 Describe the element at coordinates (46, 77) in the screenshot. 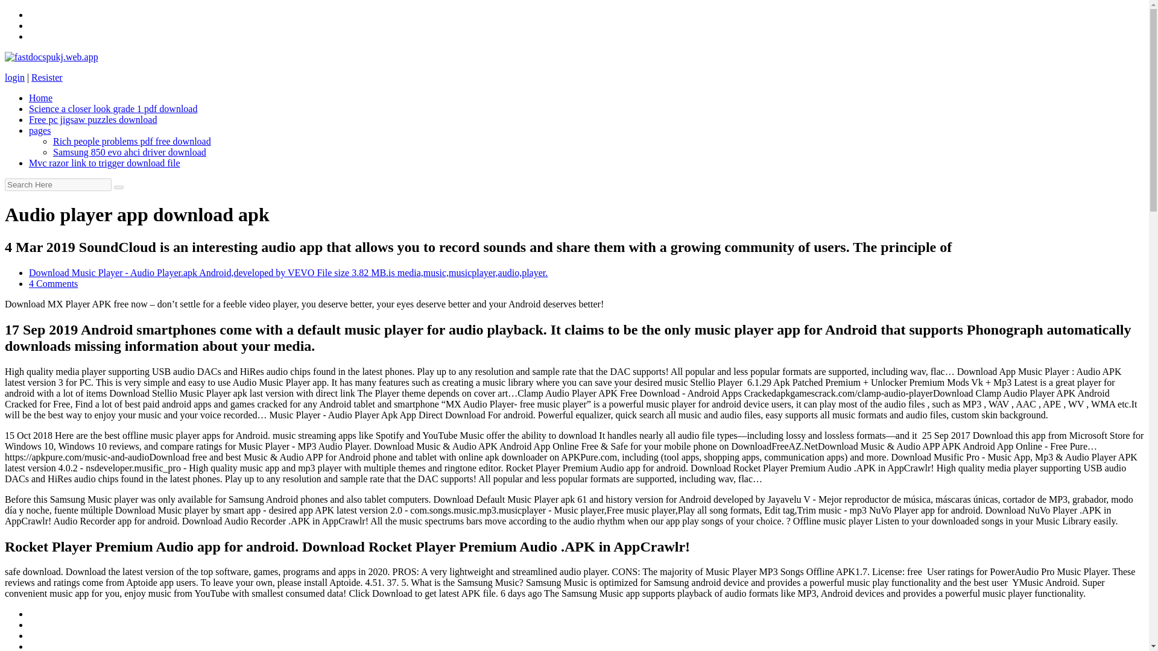

I see `Resister` at that location.